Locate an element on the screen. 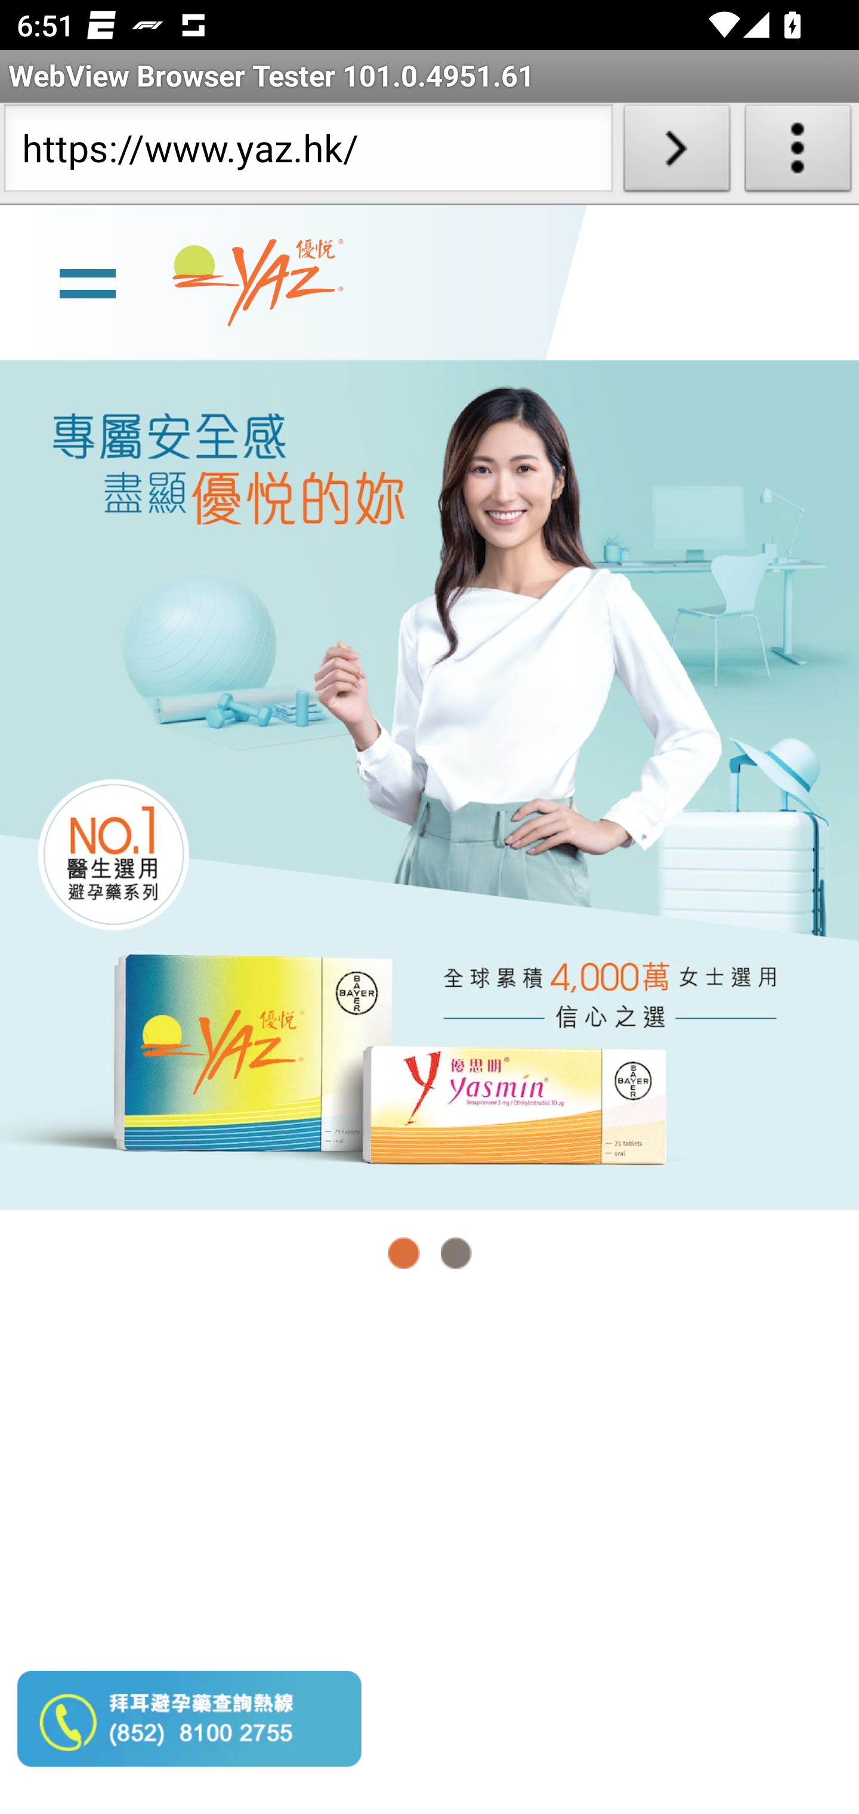 This screenshot has height=1814, width=859. About WebView is located at coordinates (798, 153).